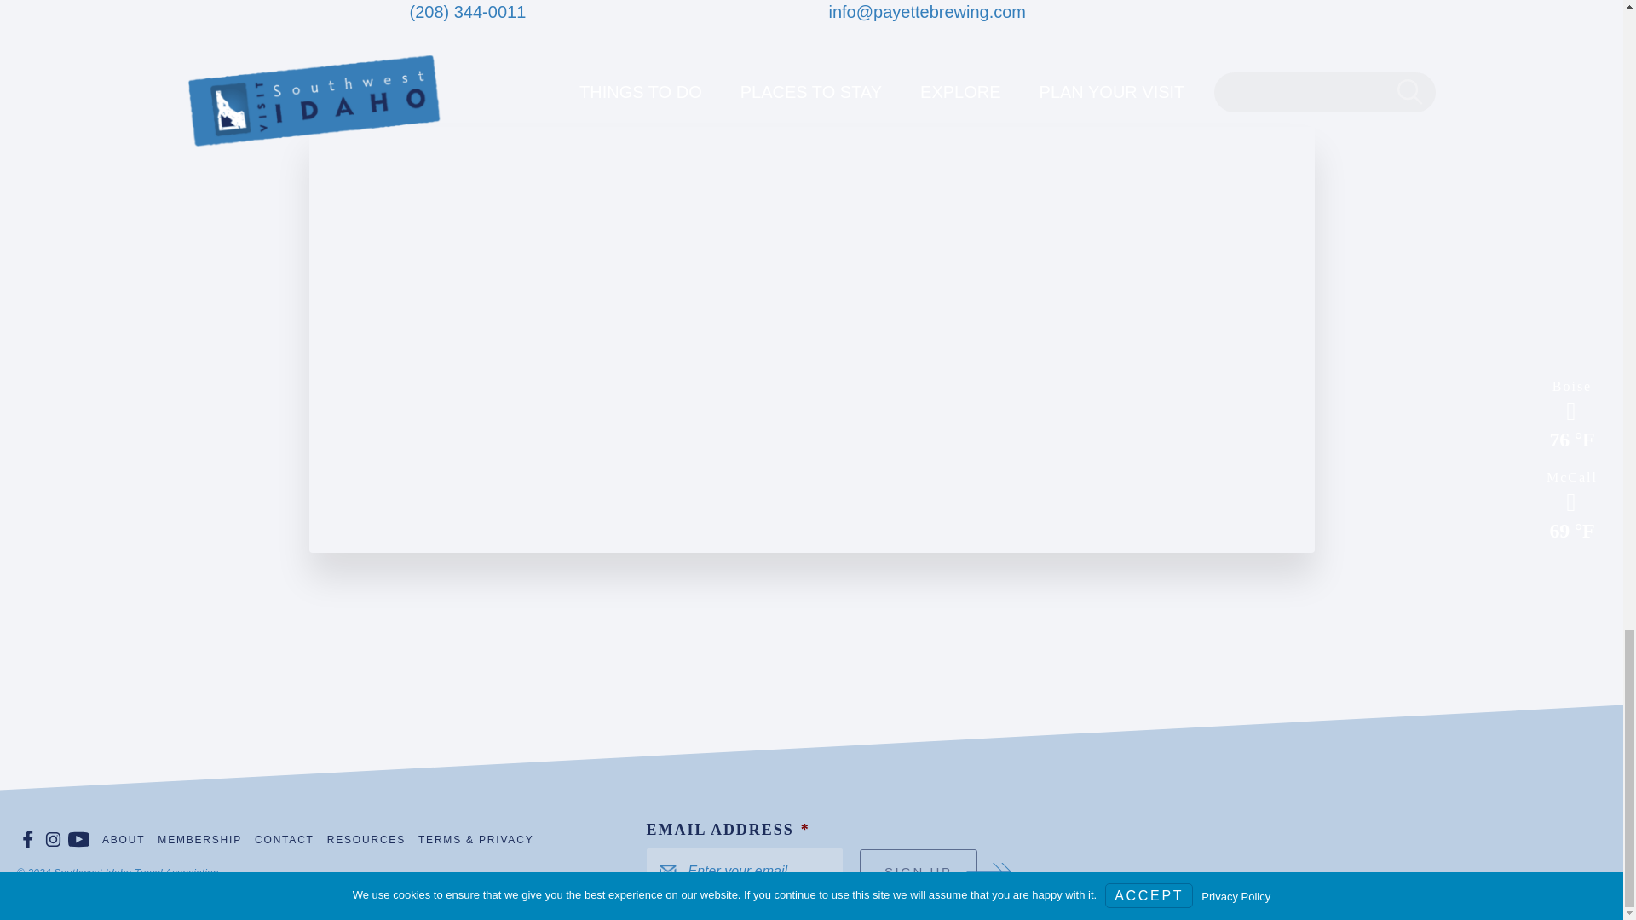  I want to click on Sign Up, so click(919, 871).